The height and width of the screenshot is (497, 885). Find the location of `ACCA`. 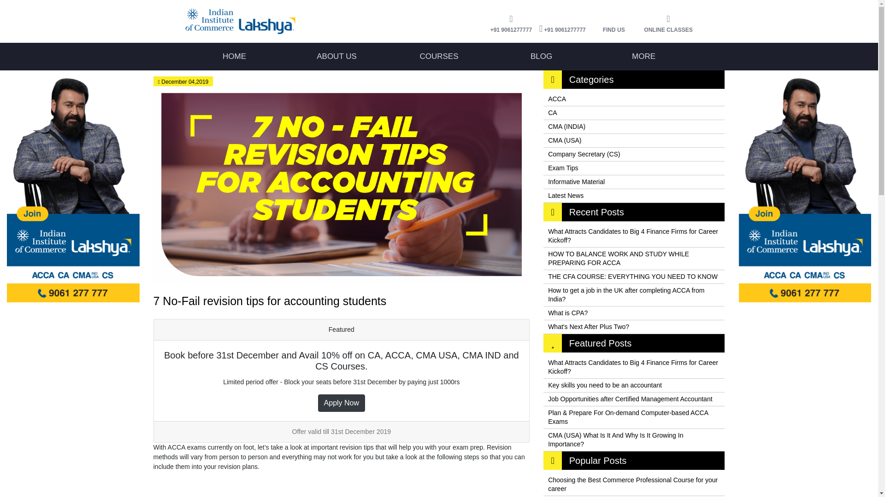

ACCA is located at coordinates (634, 99).